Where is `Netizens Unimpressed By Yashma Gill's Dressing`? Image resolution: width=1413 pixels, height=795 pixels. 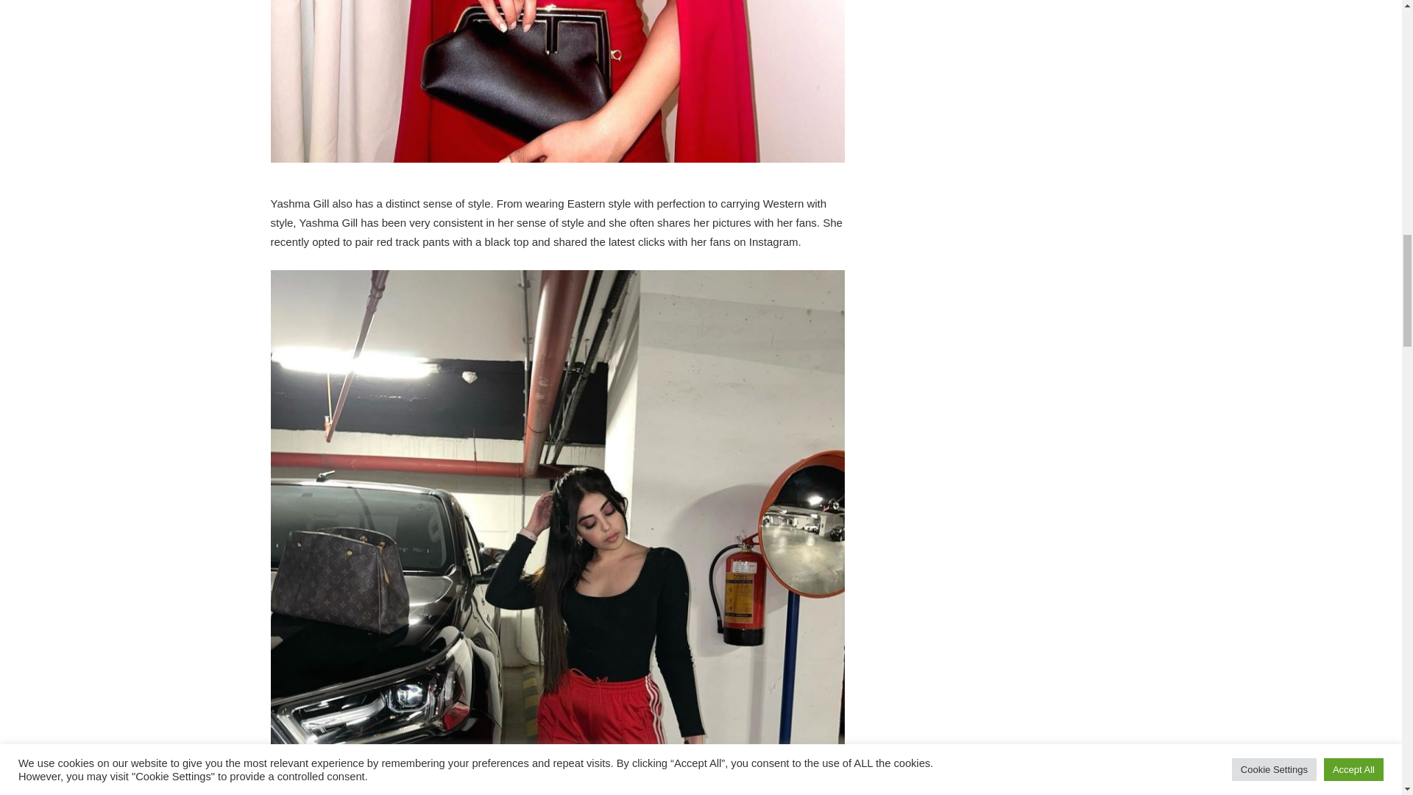
Netizens Unimpressed By Yashma Gill's Dressing is located at coordinates (558, 81).